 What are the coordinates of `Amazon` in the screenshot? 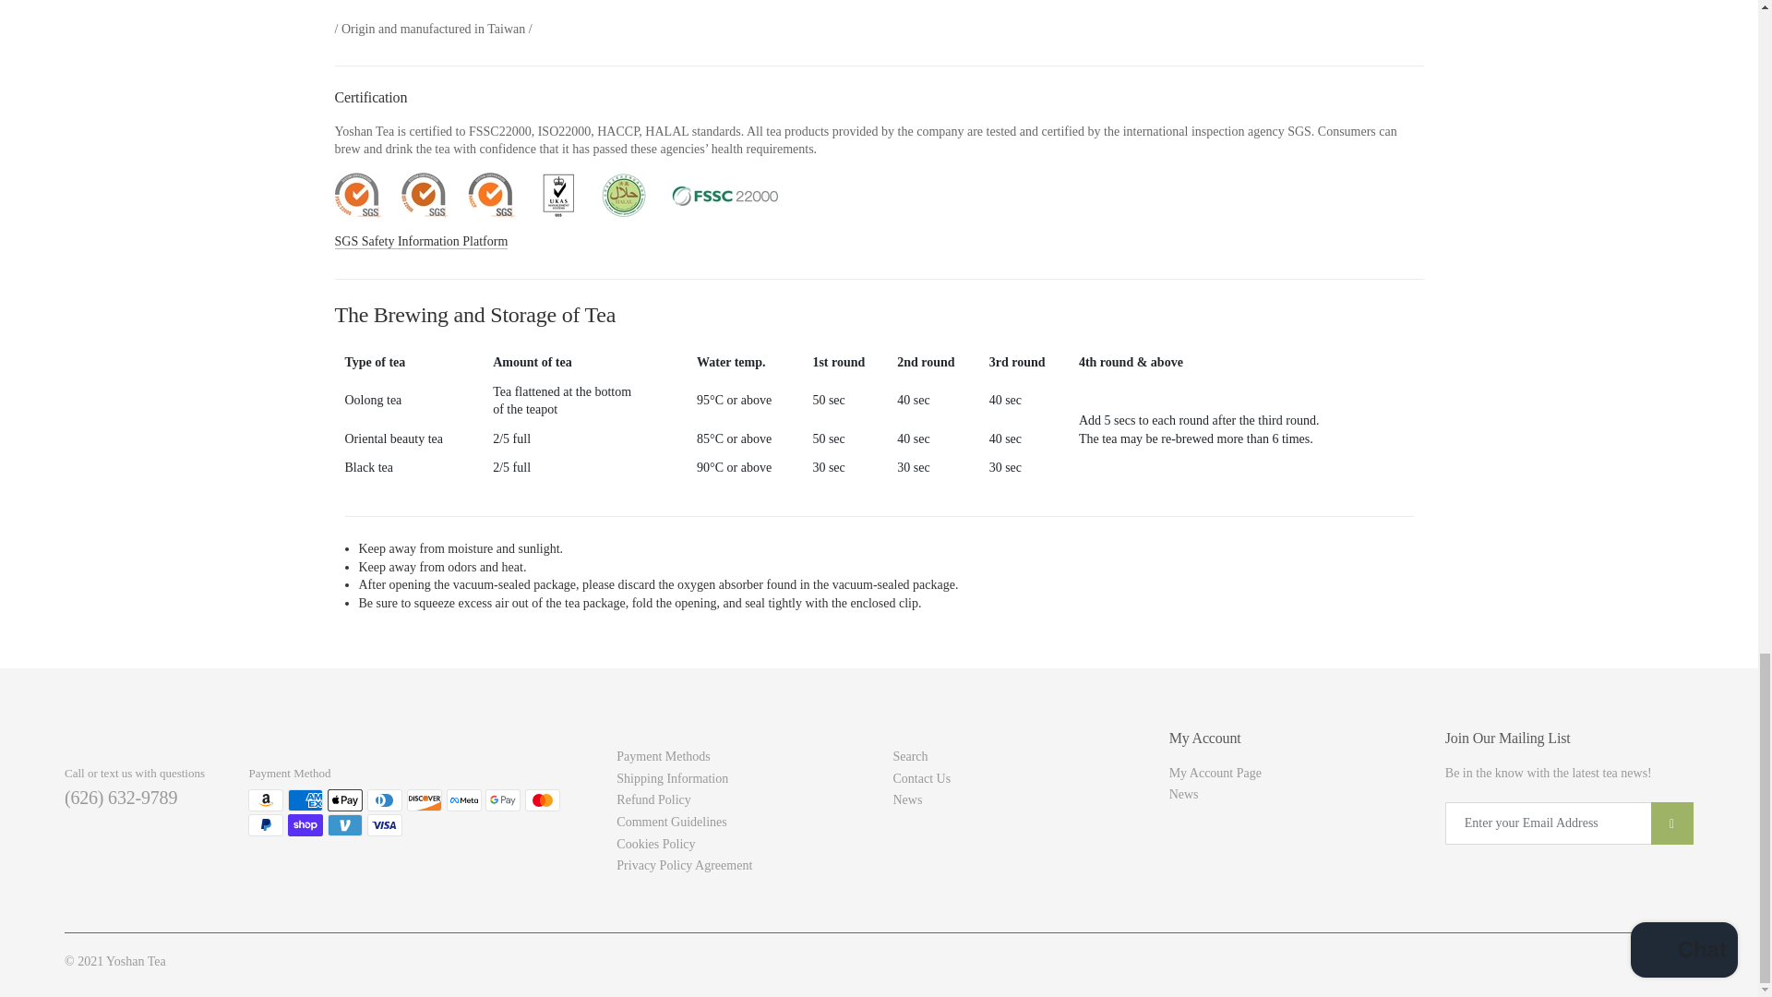 It's located at (266, 800).